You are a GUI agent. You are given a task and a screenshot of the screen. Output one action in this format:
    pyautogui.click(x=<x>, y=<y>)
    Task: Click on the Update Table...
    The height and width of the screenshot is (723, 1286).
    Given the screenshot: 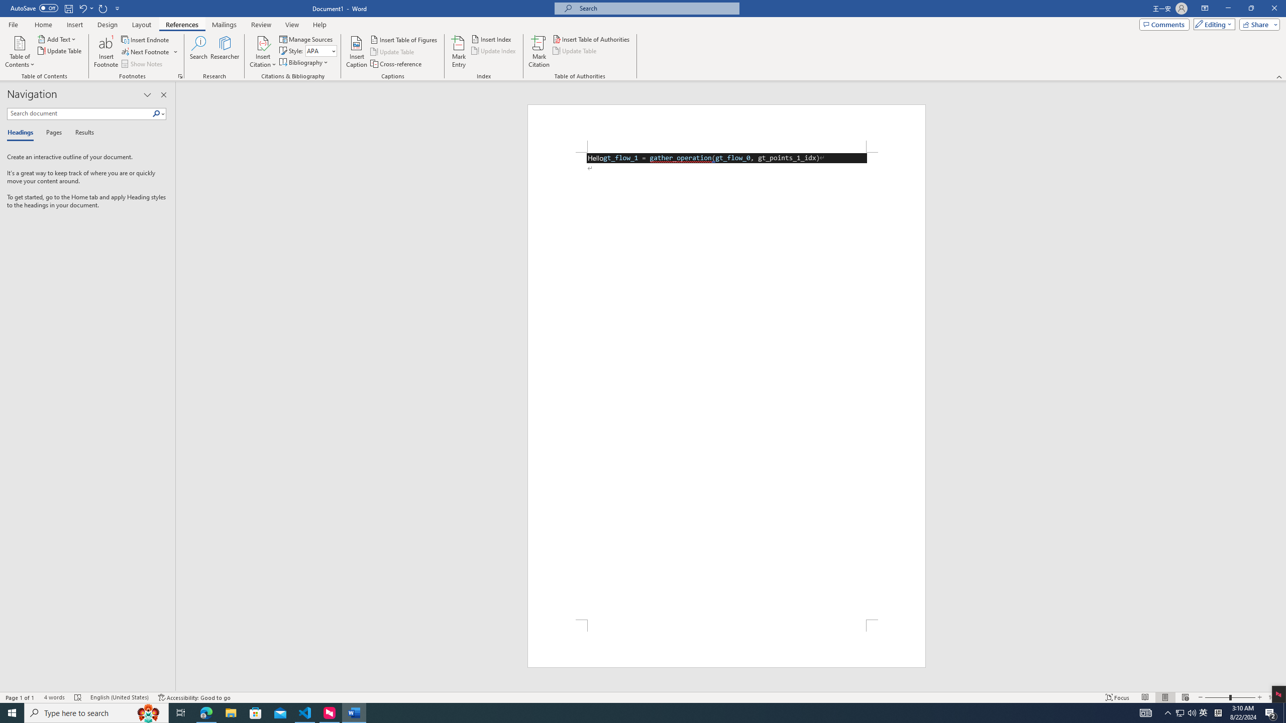 What is the action you would take?
    pyautogui.click(x=60, y=50)
    